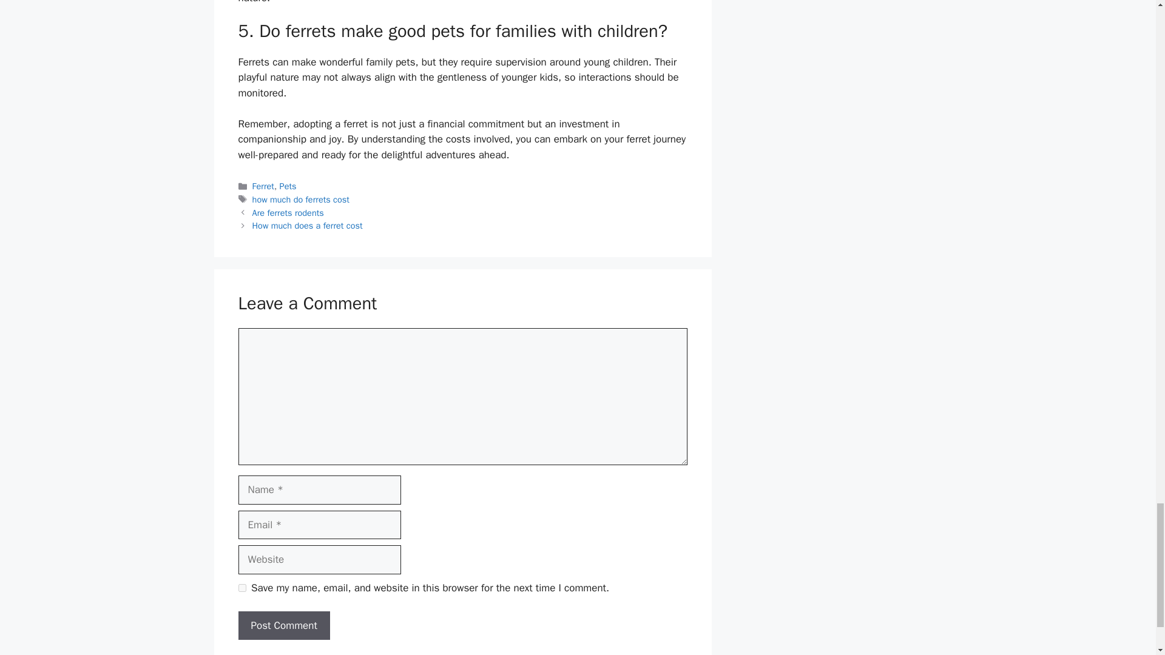 The height and width of the screenshot is (655, 1165). I want to click on Pets, so click(288, 186).